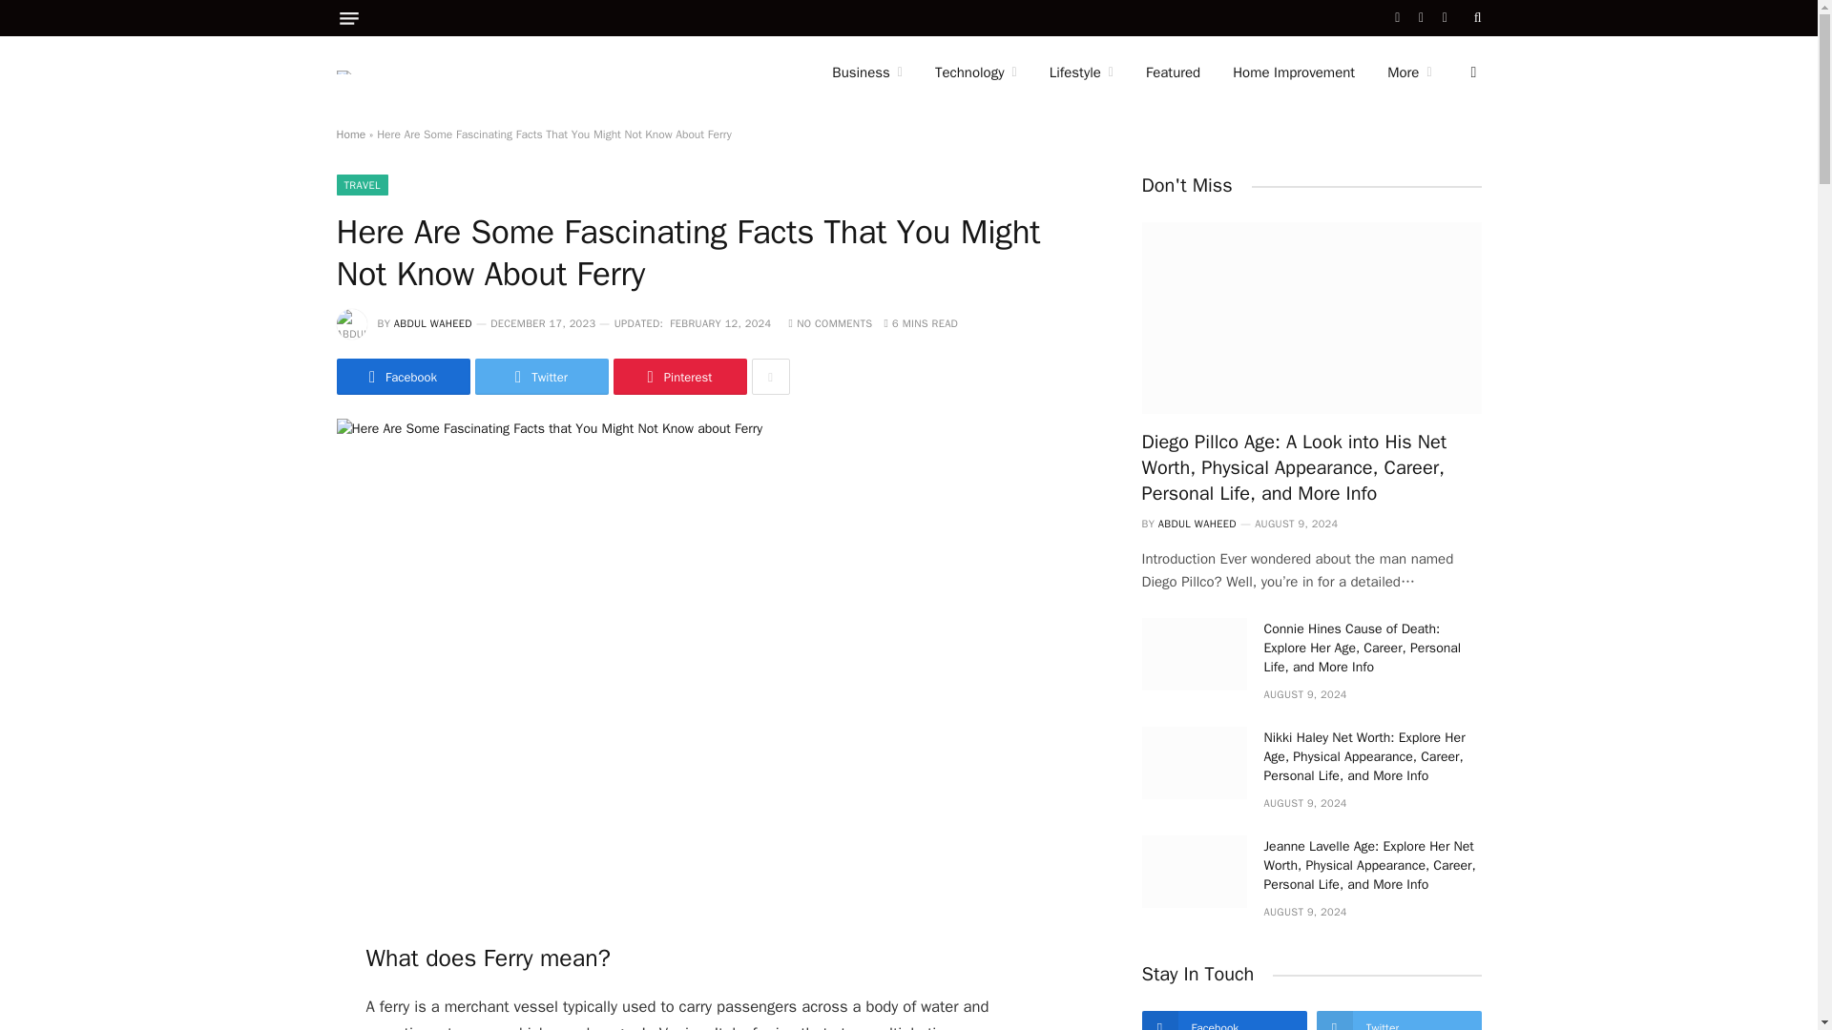 Image resolution: width=1832 pixels, height=1030 pixels. What do you see at coordinates (402, 376) in the screenshot?
I see `Share on Facebook` at bounding box center [402, 376].